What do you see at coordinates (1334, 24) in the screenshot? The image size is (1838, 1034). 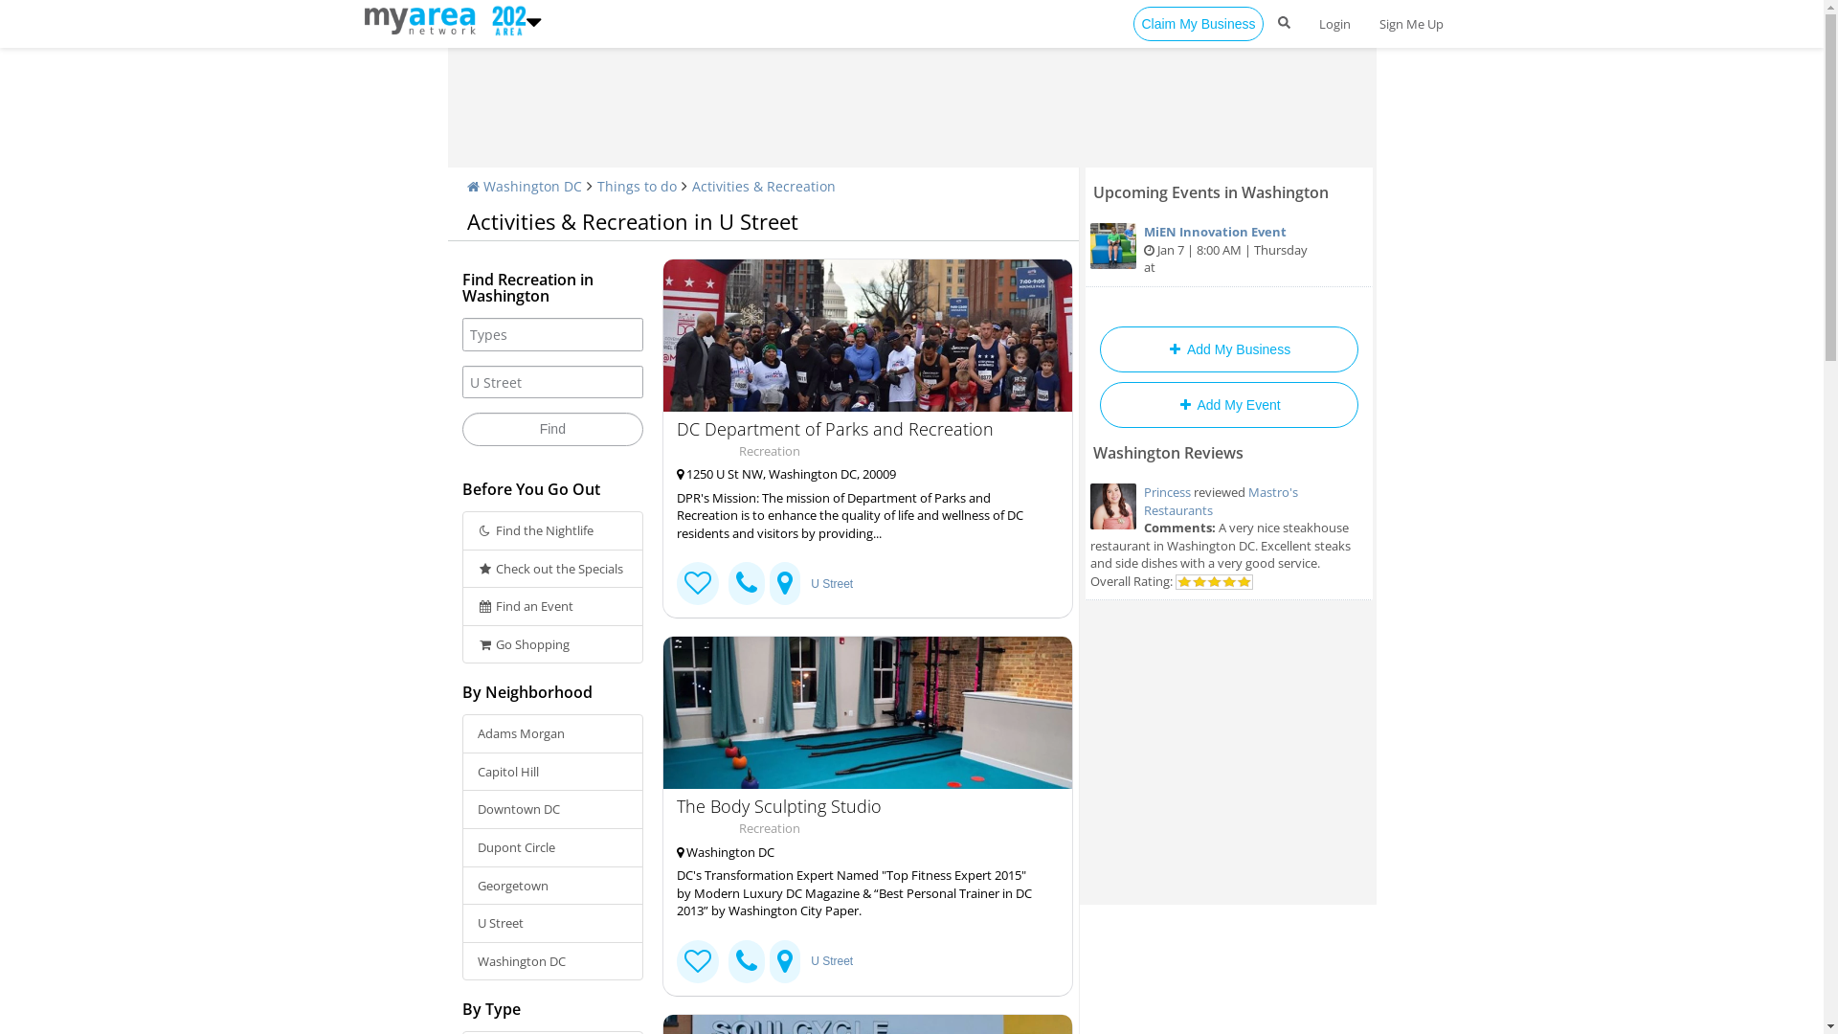 I see `Login` at bounding box center [1334, 24].